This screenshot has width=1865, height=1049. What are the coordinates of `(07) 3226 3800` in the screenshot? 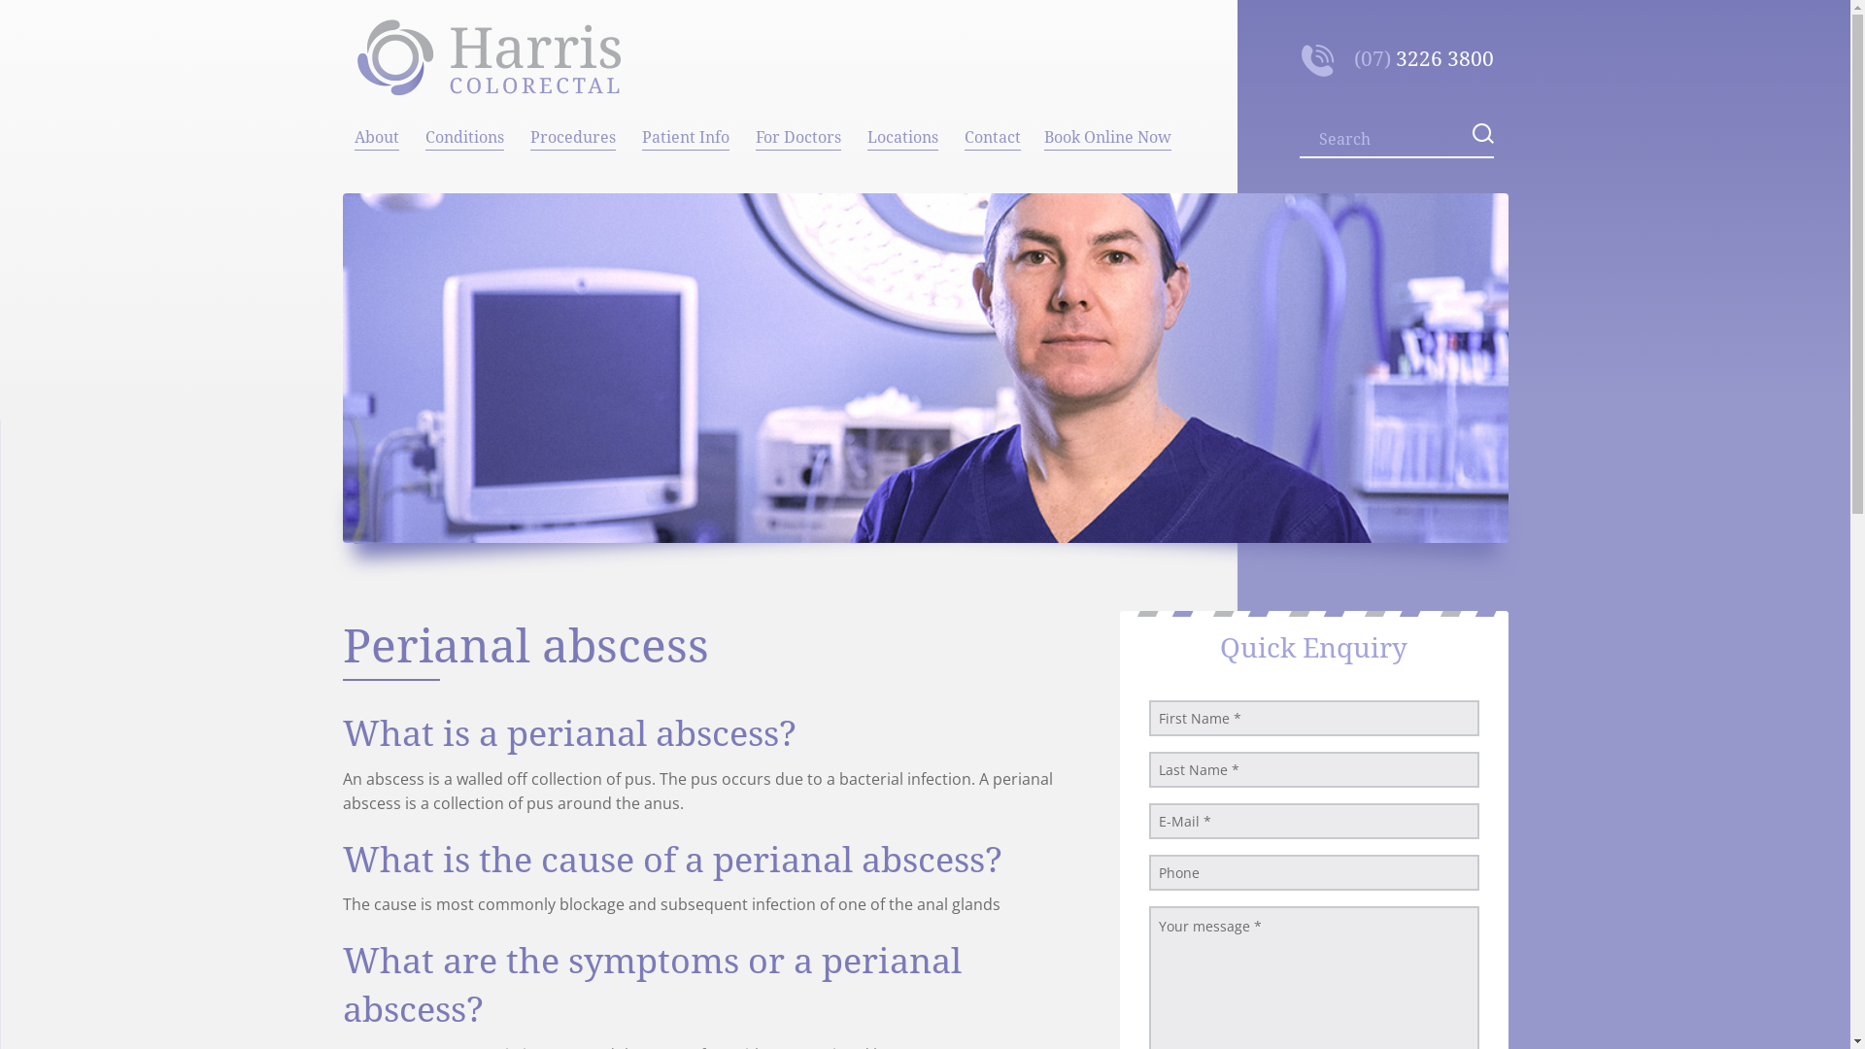 It's located at (1398, 60).